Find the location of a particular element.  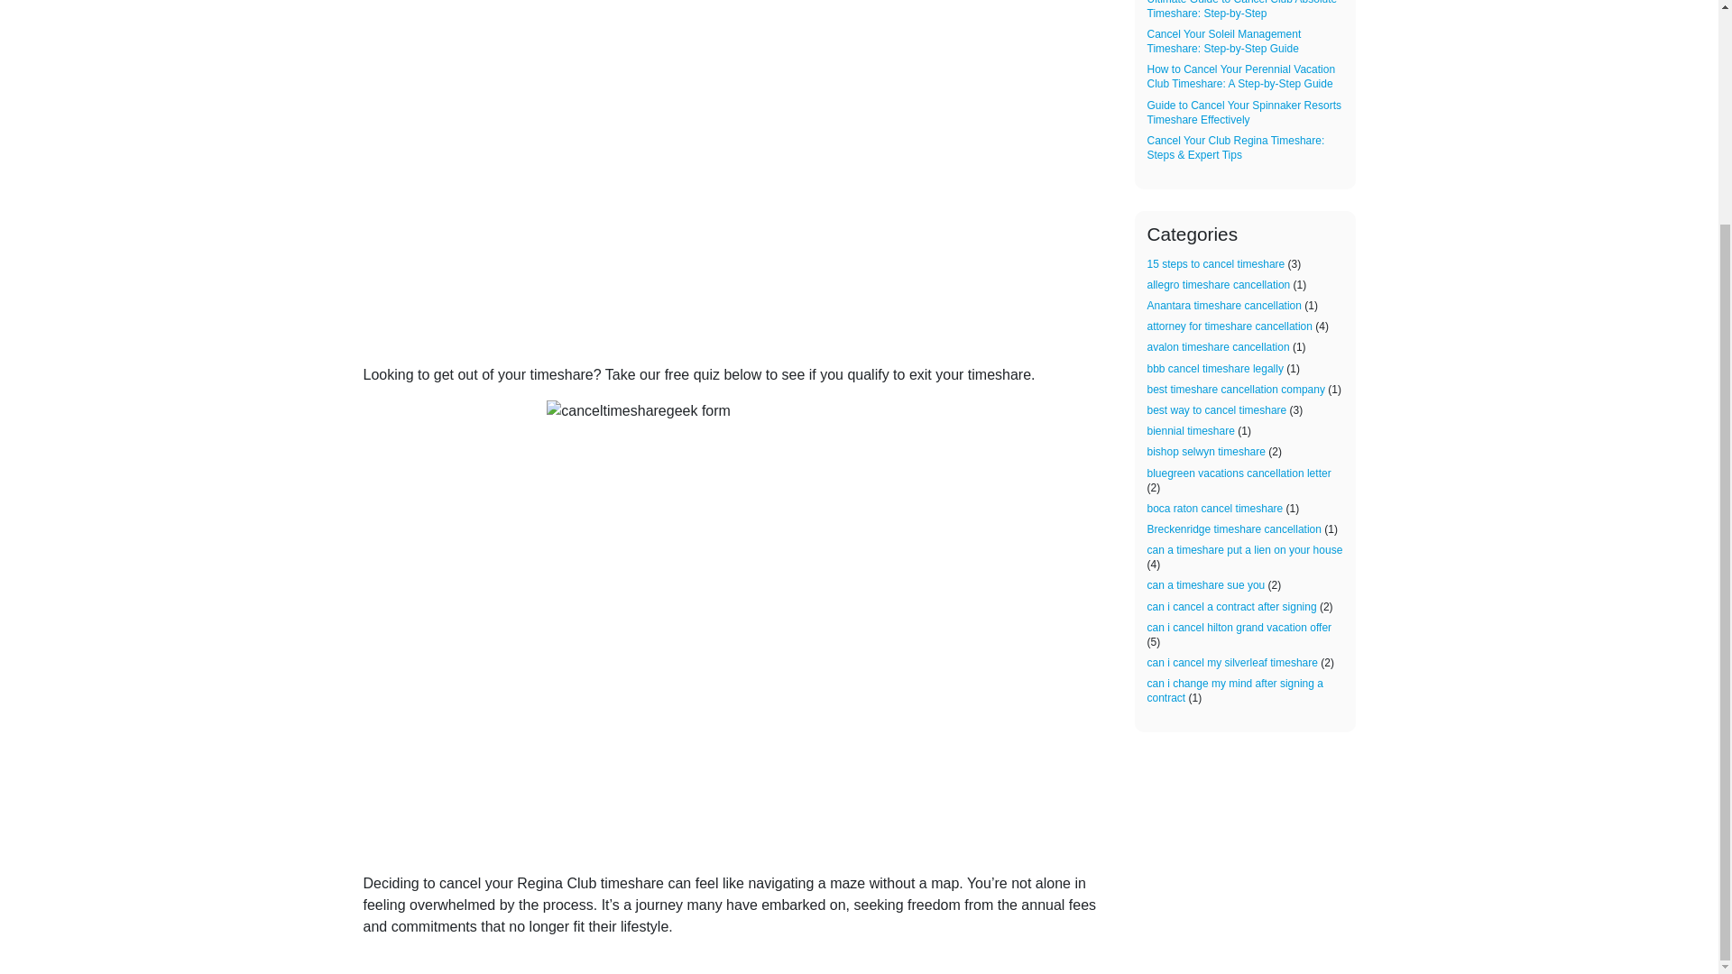

can i cancel a contract after signing is located at coordinates (1231, 607).